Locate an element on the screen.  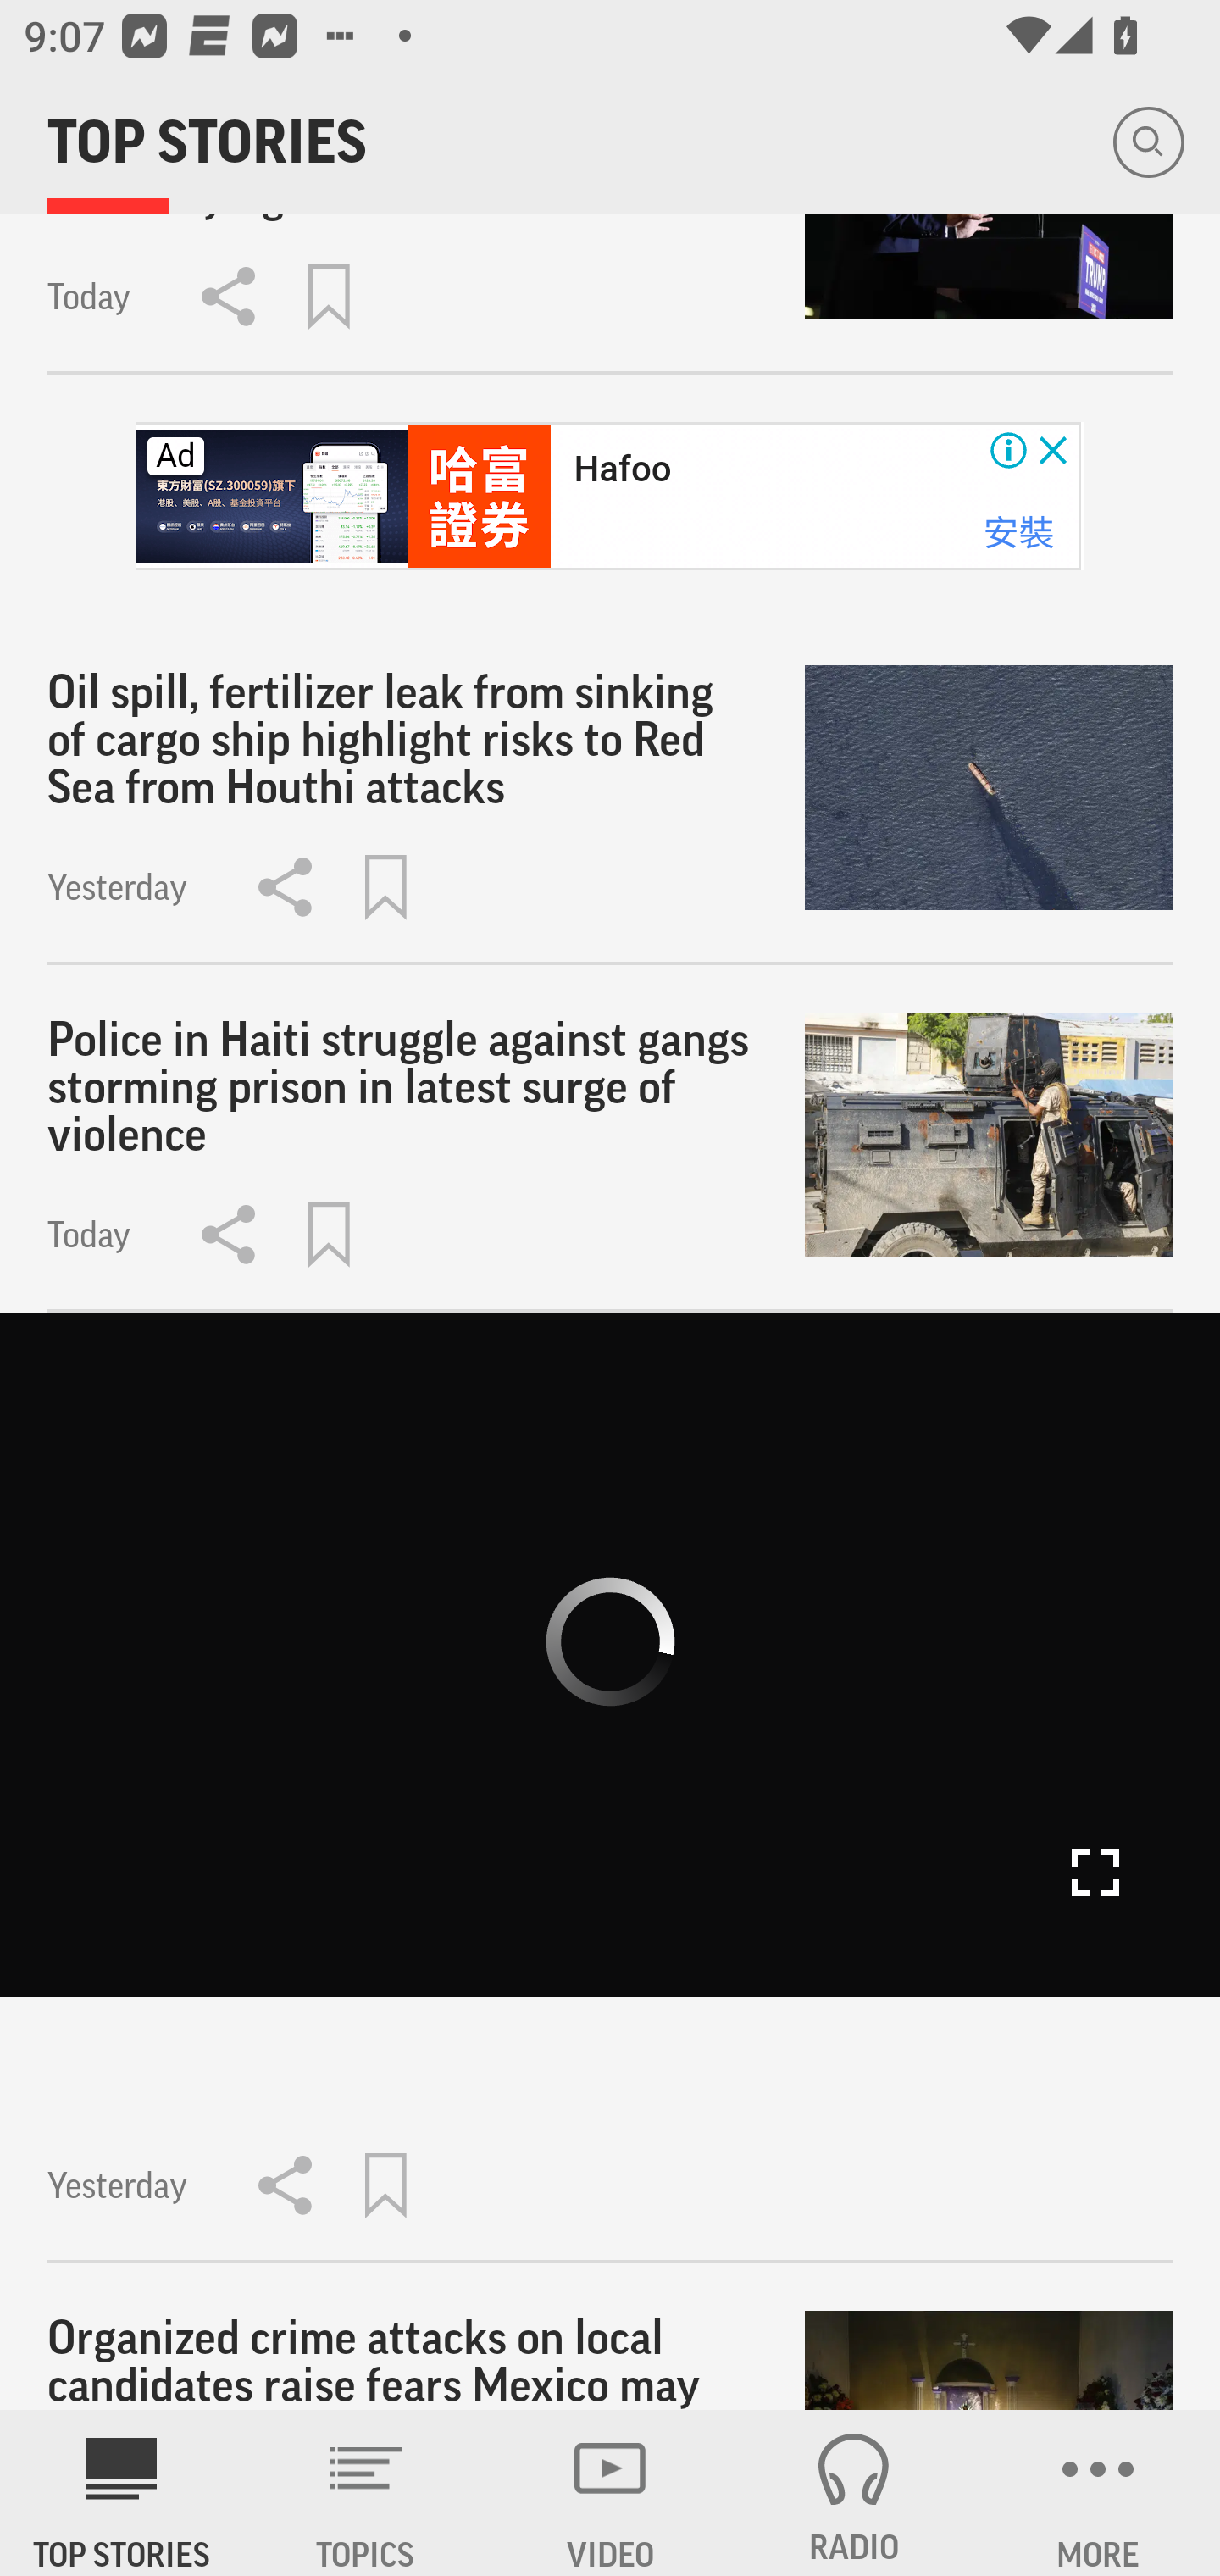
RADIO is located at coordinates (854, 2493).